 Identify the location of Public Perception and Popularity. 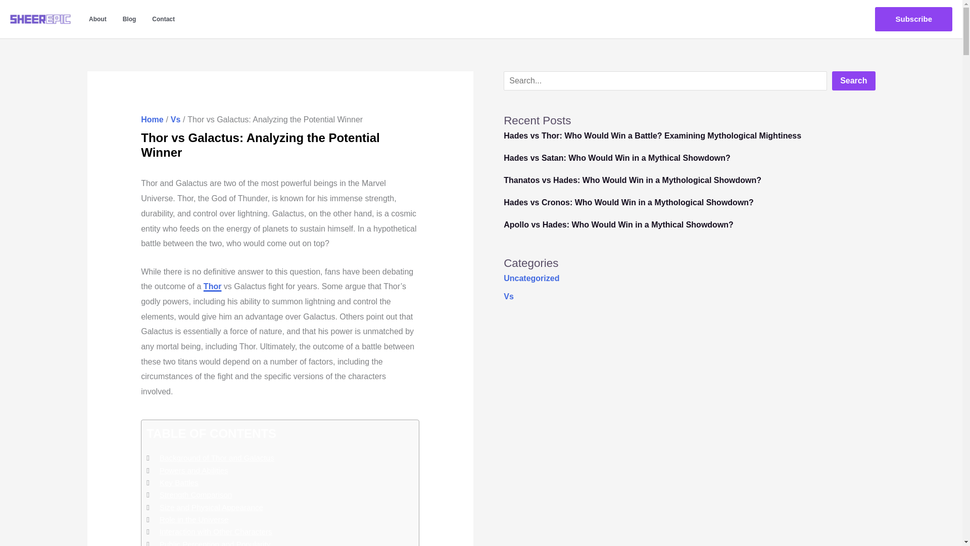
(215, 542).